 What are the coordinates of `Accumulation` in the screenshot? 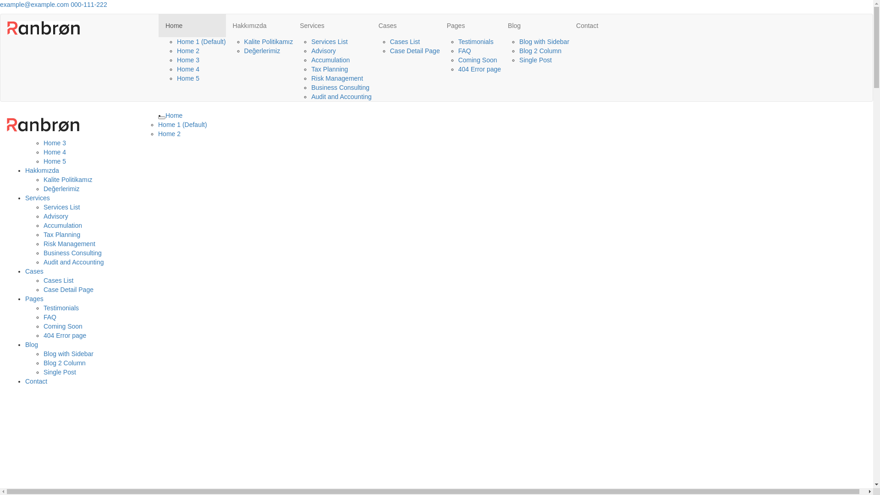 It's located at (330, 60).